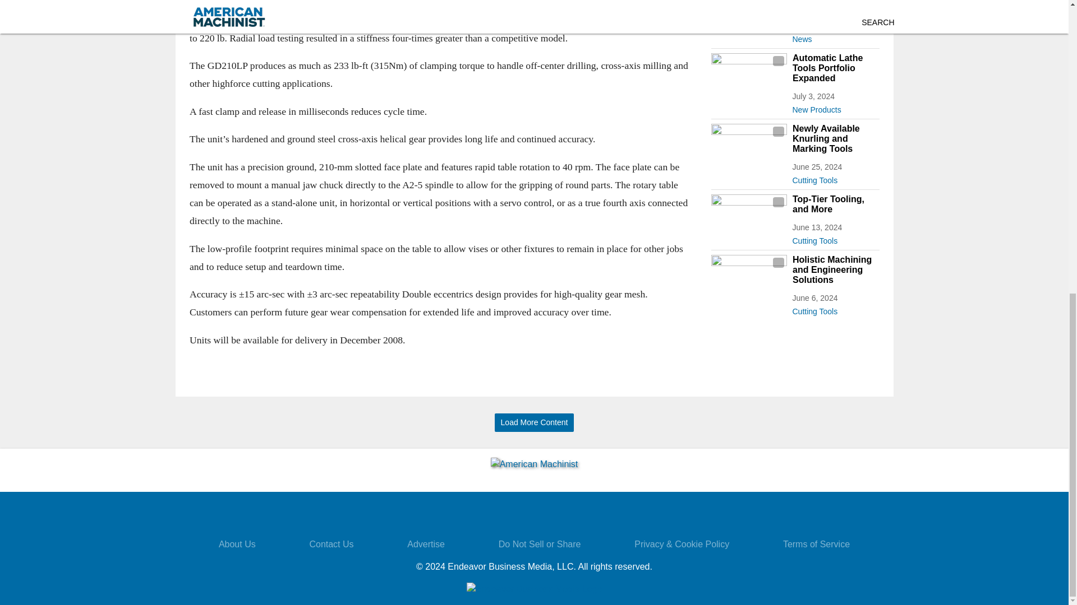 The height and width of the screenshot is (605, 1077). What do you see at coordinates (331, 544) in the screenshot?
I see `Contact Us` at bounding box center [331, 544].